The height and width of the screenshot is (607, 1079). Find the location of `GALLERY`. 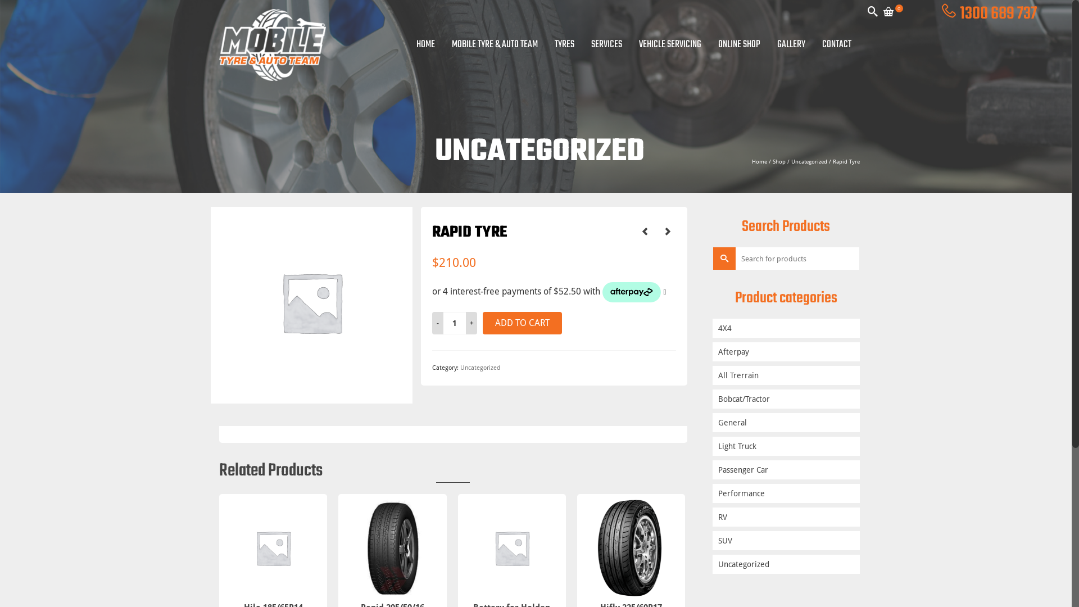

GALLERY is located at coordinates (791, 45).